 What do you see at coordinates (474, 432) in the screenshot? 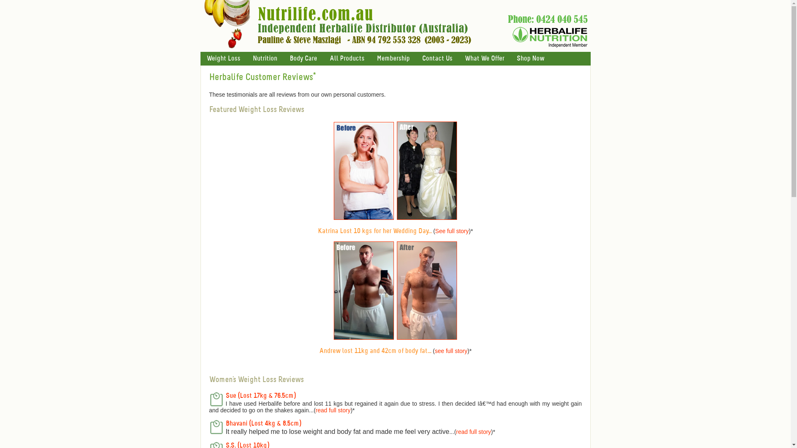
I see `read full story` at bounding box center [474, 432].